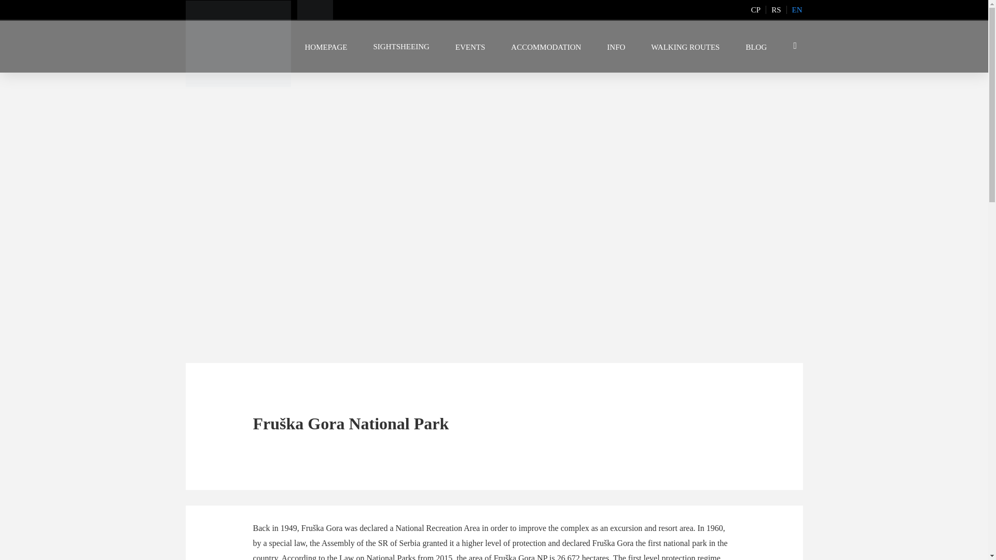 This screenshot has width=996, height=560. Describe the element at coordinates (546, 47) in the screenshot. I see `ACCOMMODATION` at that location.